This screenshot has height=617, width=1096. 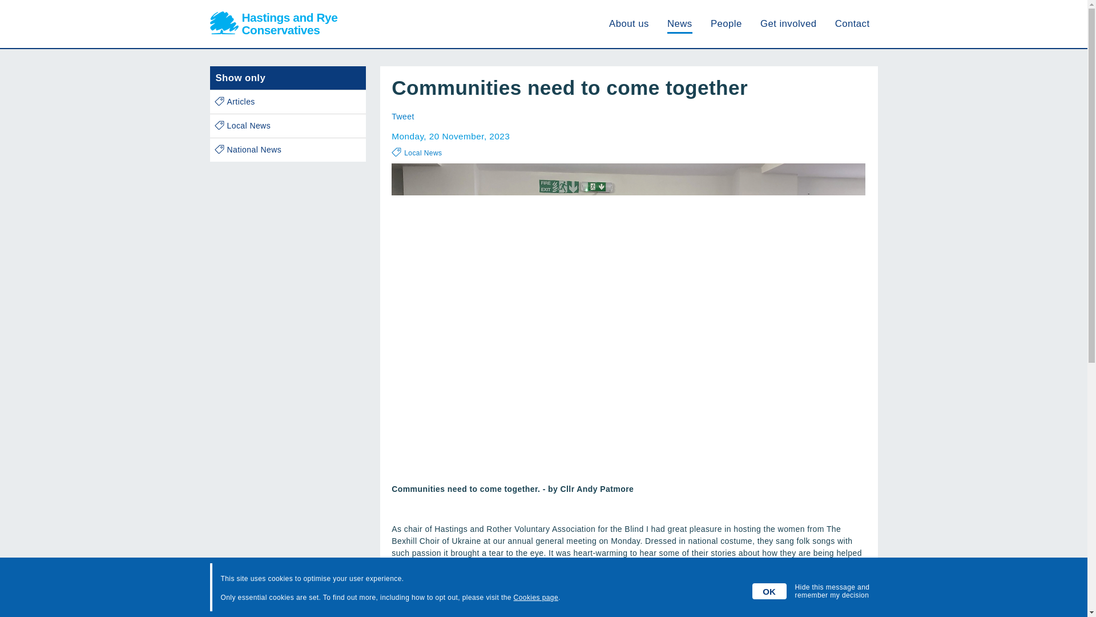 What do you see at coordinates (535, 598) in the screenshot?
I see `News` at bounding box center [535, 598].